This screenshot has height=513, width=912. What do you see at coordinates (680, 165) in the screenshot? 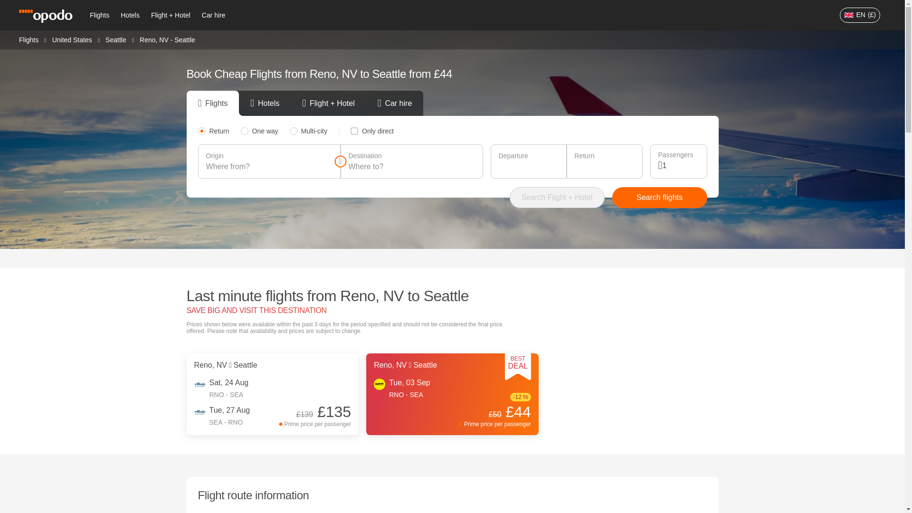
I see `1` at bounding box center [680, 165].